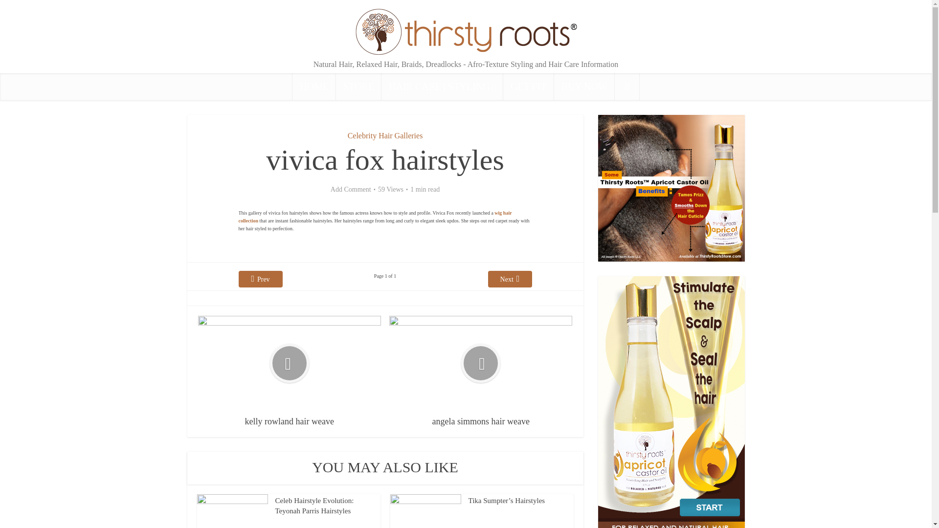 This screenshot has width=939, height=528. What do you see at coordinates (314, 87) in the screenshot?
I see `HOME` at bounding box center [314, 87].